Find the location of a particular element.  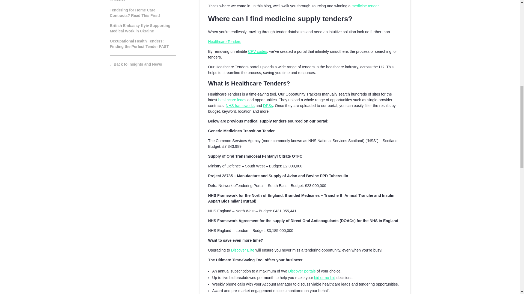

DPSs is located at coordinates (268, 106).